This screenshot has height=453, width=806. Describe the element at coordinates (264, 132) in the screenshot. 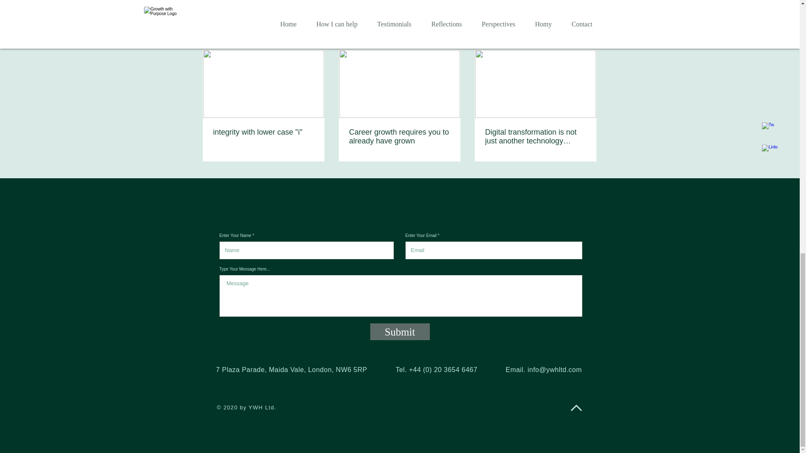

I see `integrity with lower case "i"` at that location.